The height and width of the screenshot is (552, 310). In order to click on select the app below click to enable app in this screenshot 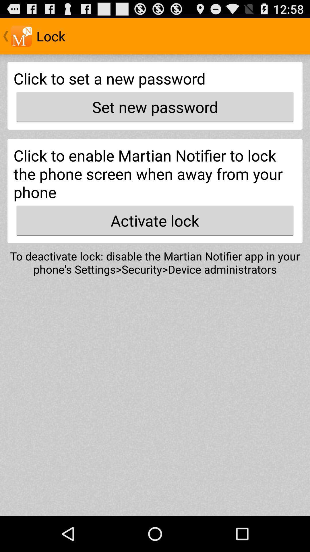, I will do `click(155, 221)`.